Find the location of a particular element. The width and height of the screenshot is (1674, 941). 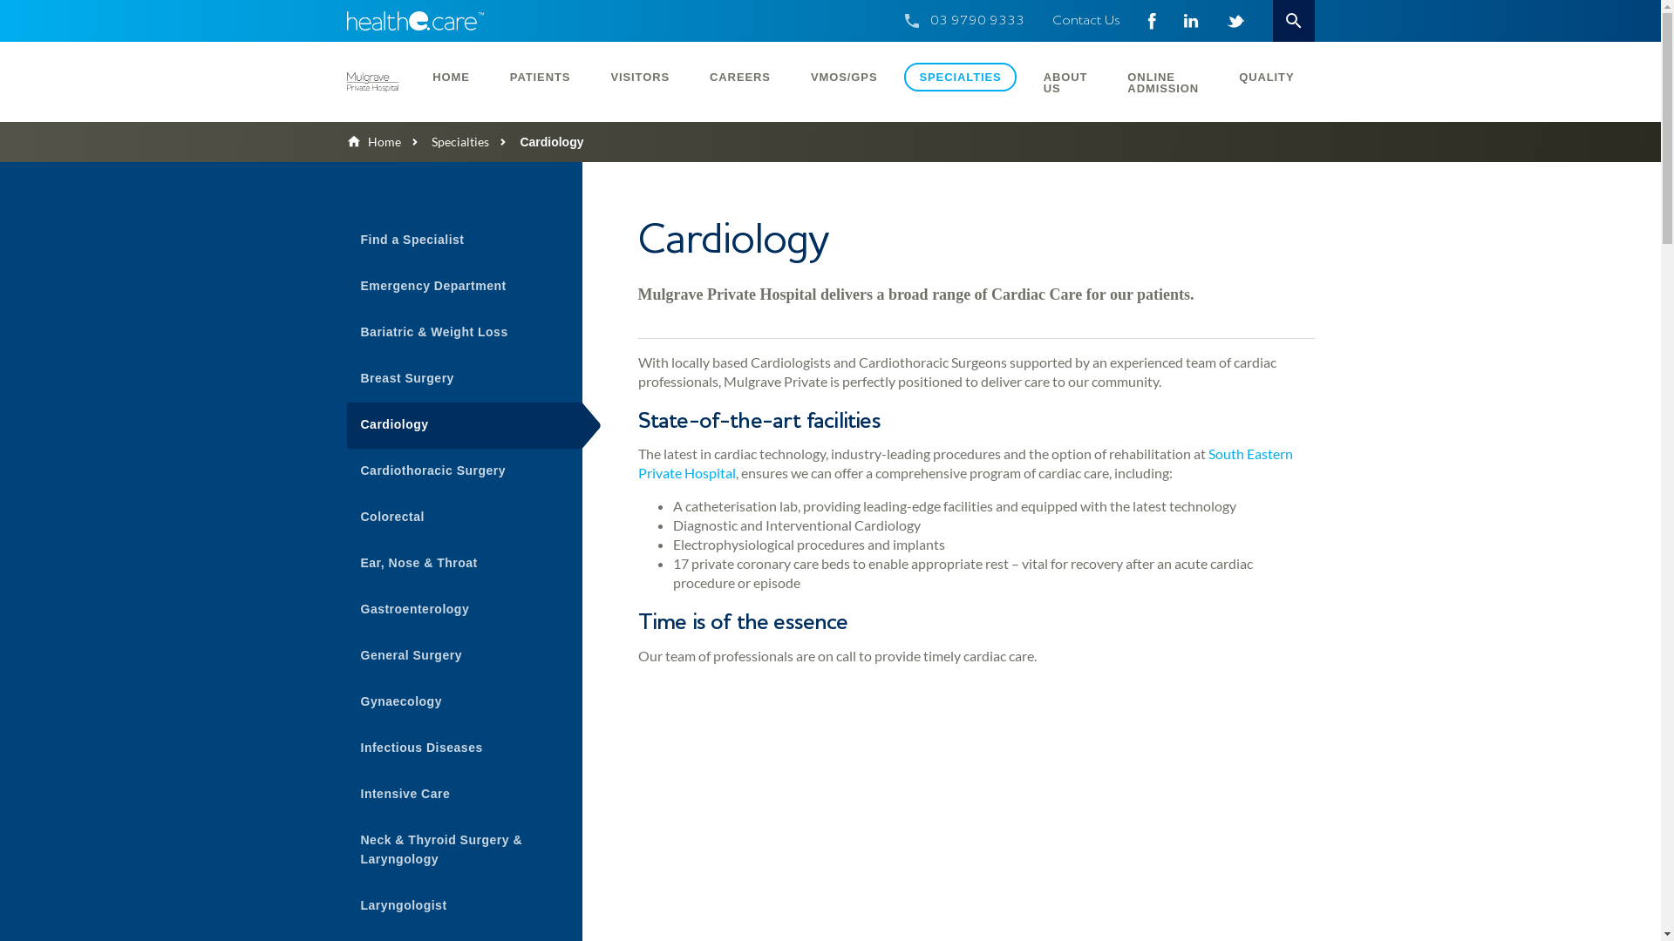

Infectious Diseases is located at coordinates (465, 749).